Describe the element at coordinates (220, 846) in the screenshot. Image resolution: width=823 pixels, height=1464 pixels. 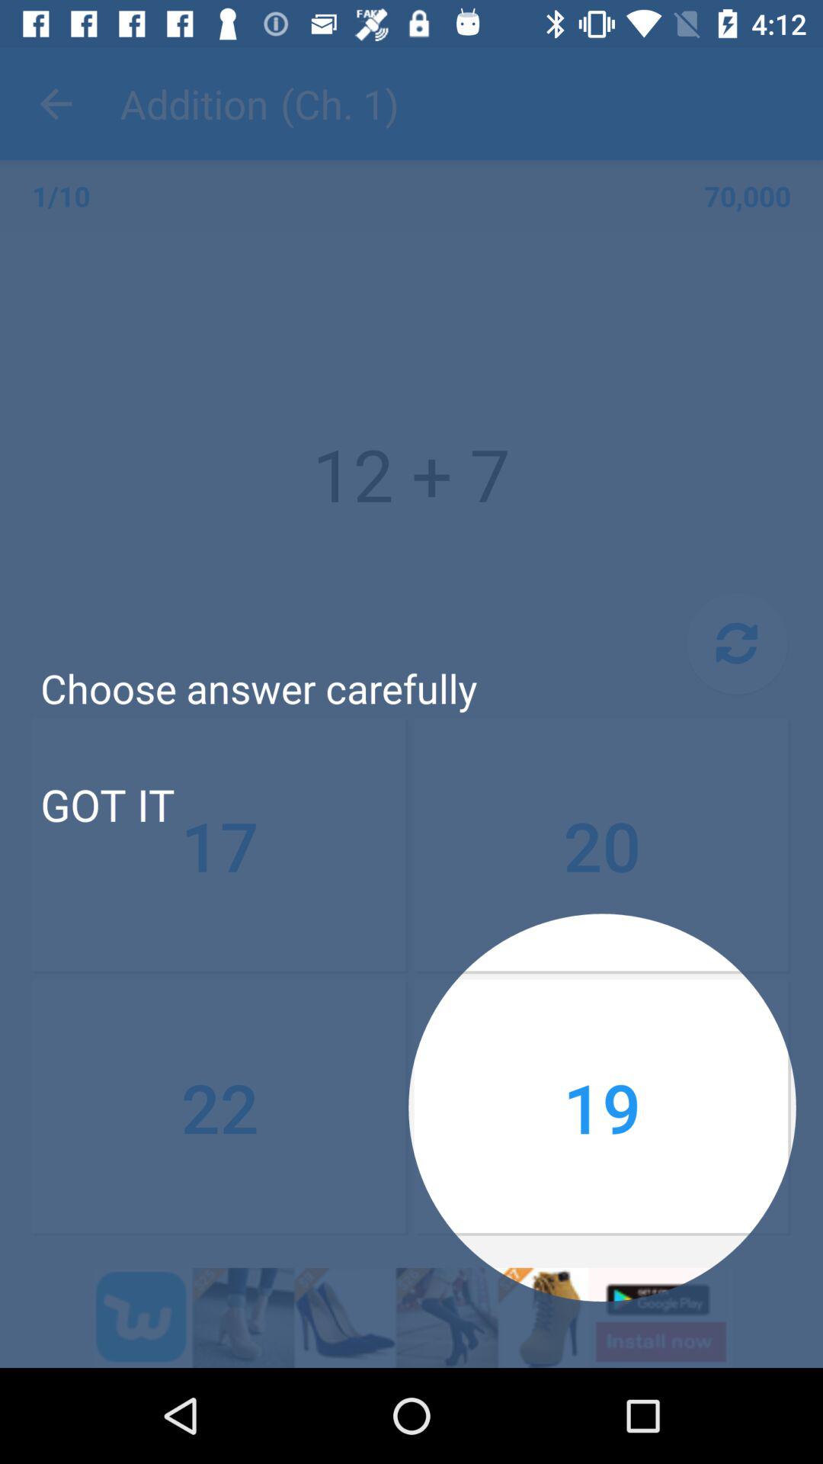
I see `swipe to the 17` at that location.